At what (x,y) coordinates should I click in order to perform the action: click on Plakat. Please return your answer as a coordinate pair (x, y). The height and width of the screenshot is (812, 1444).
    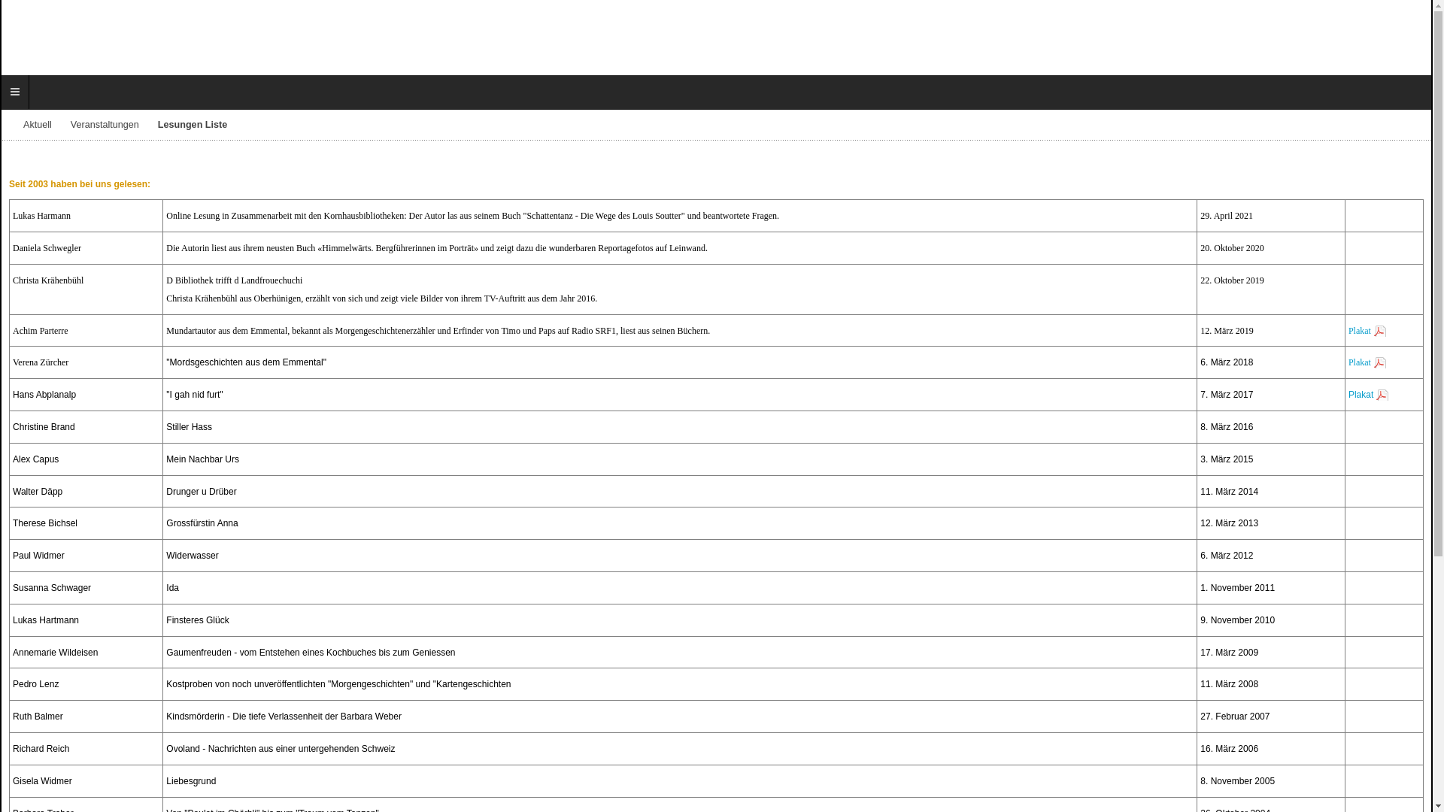
    Looking at the image, I should click on (1367, 331).